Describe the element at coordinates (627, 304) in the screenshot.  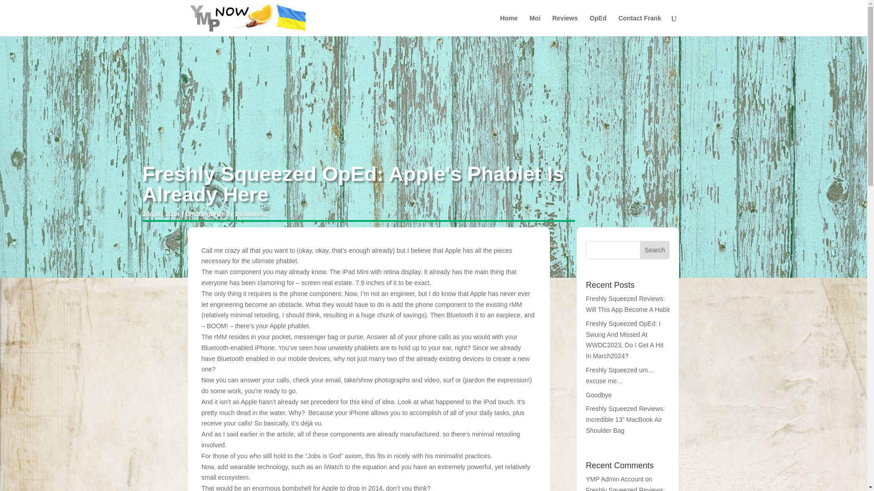
I see `Freshly Squeezed Reviews: Will This App Become A Habit` at that location.